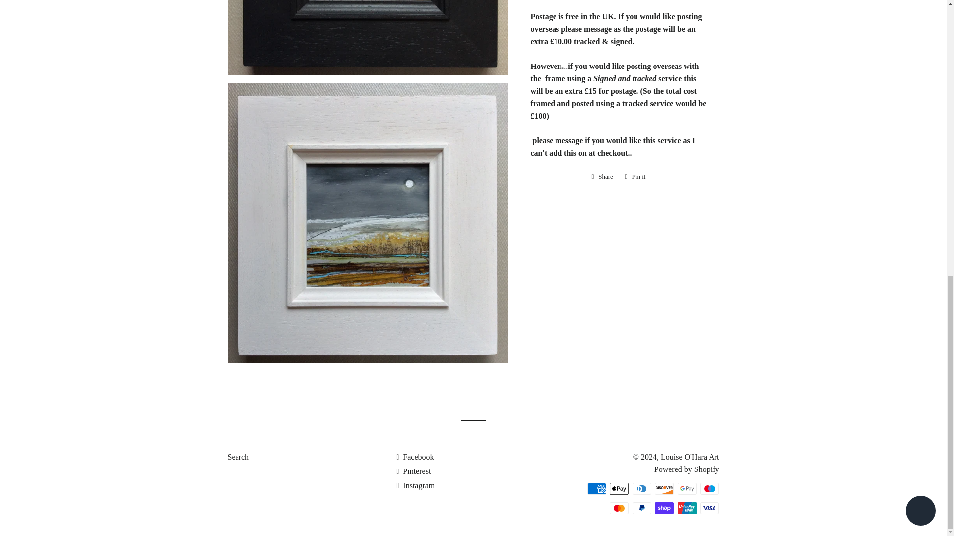 The height and width of the screenshot is (536, 954). Describe the element at coordinates (238, 457) in the screenshot. I see `Search` at that location.